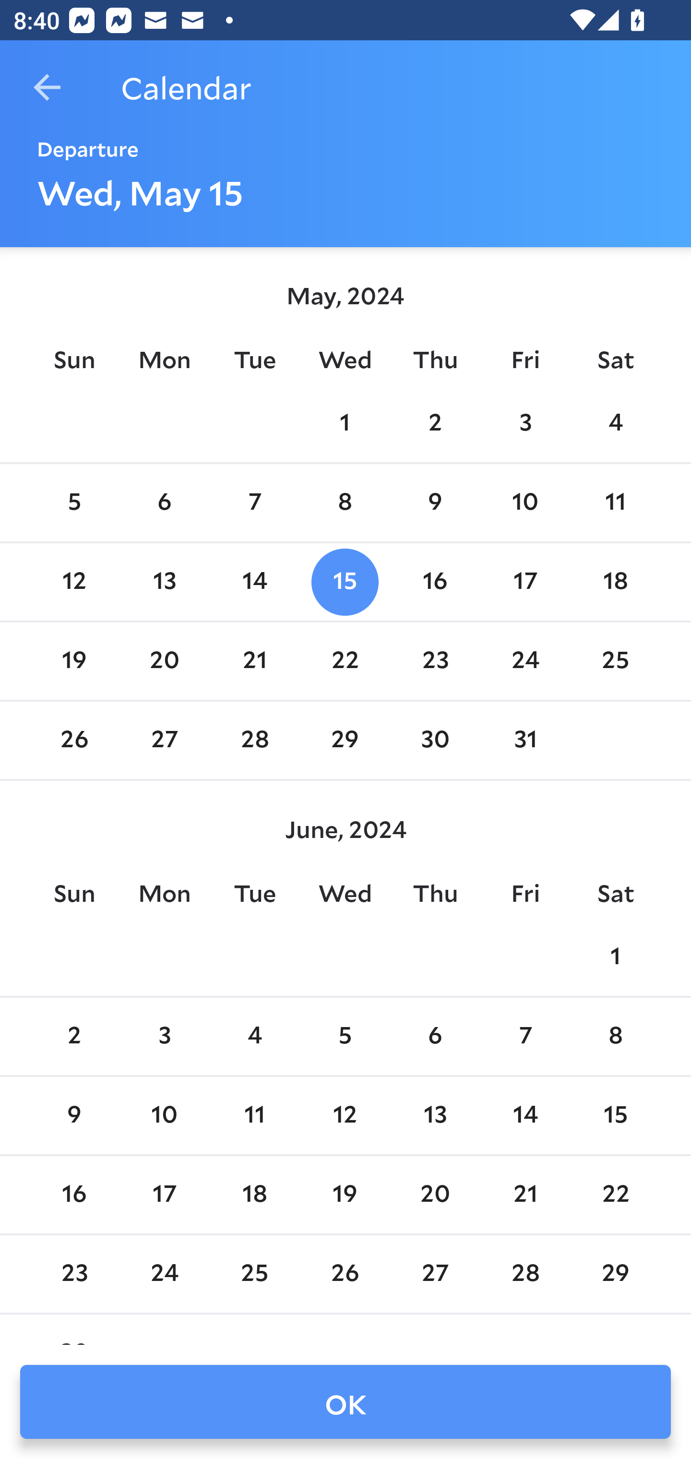 The width and height of the screenshot is (691, 1459). Describe the element at coordinates (254, 503) in the screenshot. I see `7` at that location.